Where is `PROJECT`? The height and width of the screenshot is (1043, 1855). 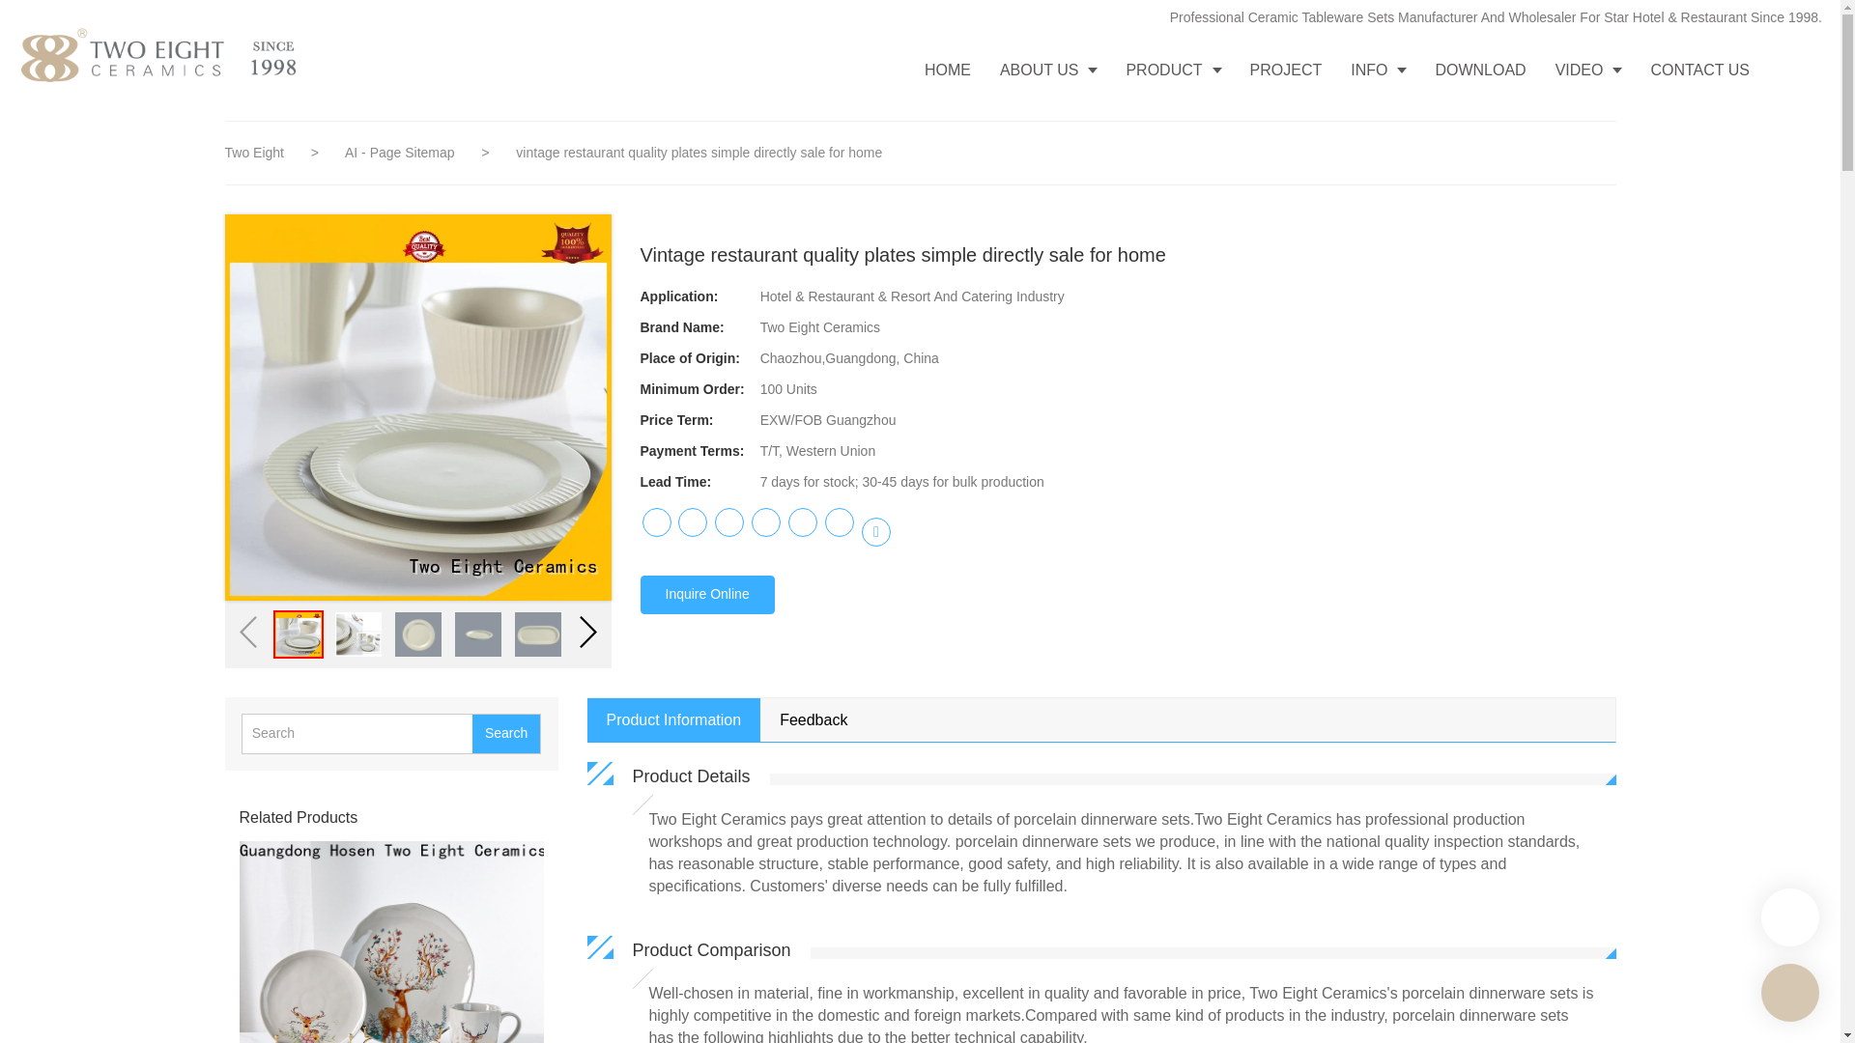 PROJECT is located at coordinates (1286, 70).